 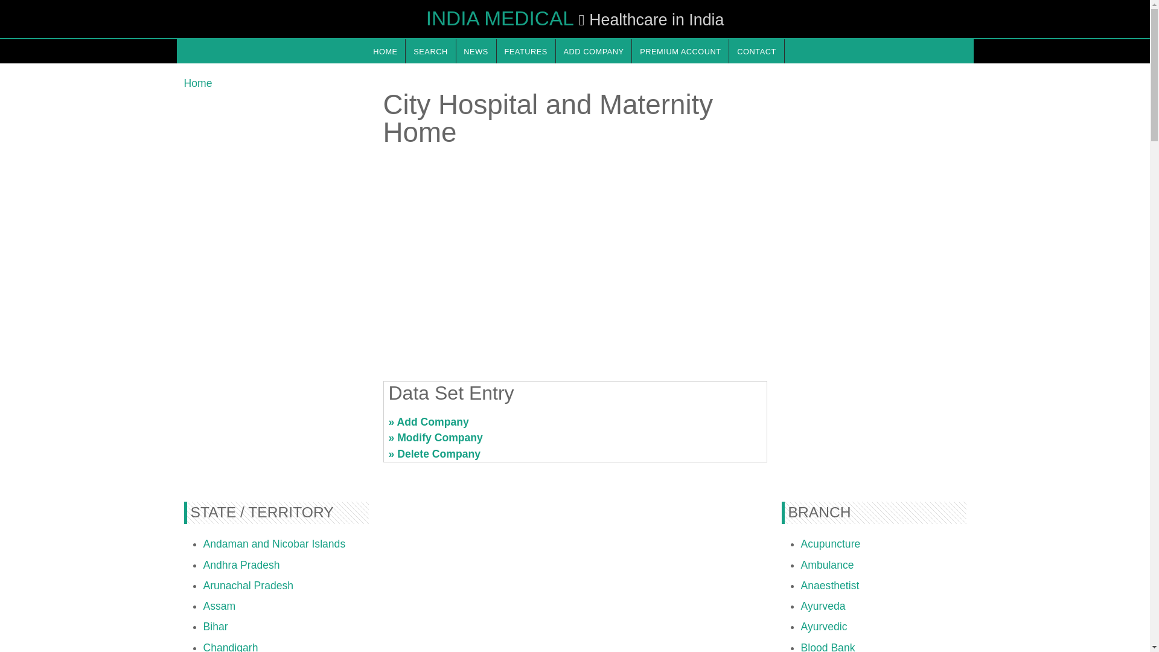 What do you see at coordinates (197, 83) in the screenshot?
I see `Home` at bounding box center [197, 83].